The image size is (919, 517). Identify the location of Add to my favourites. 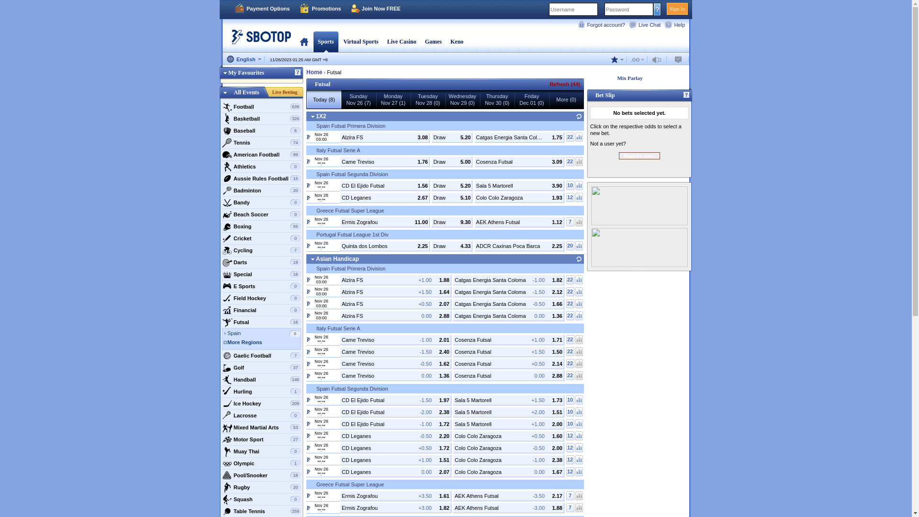
(337, 159).